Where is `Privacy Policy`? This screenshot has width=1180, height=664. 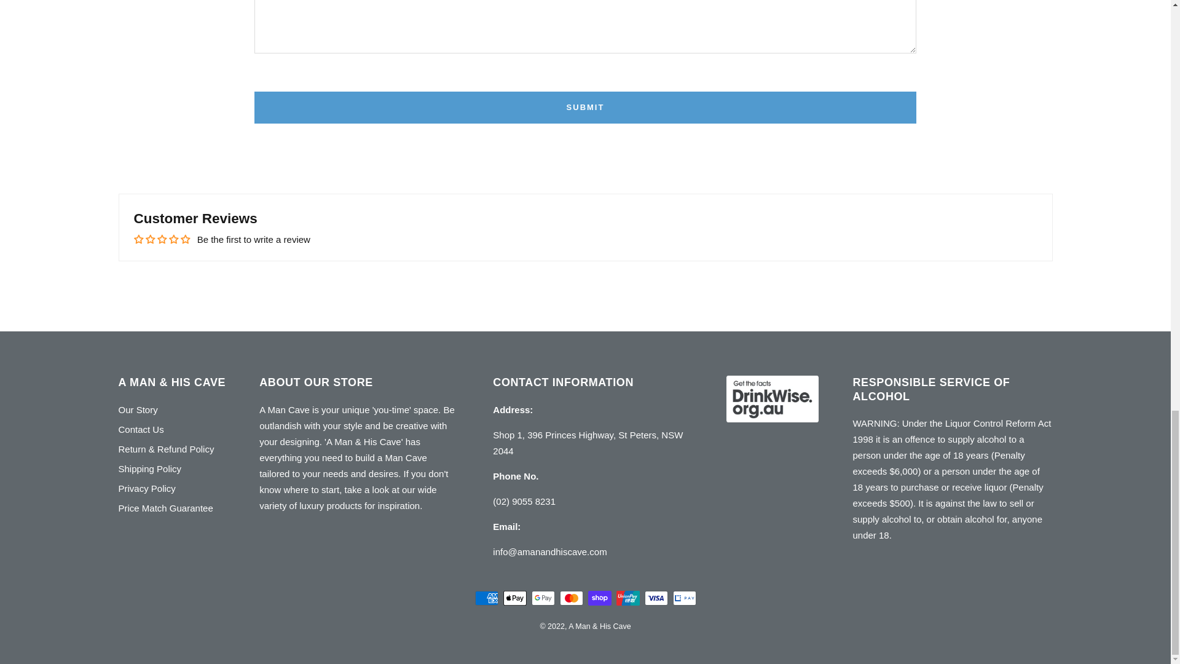
Privacy Policy is located at coordinates (146, 488).